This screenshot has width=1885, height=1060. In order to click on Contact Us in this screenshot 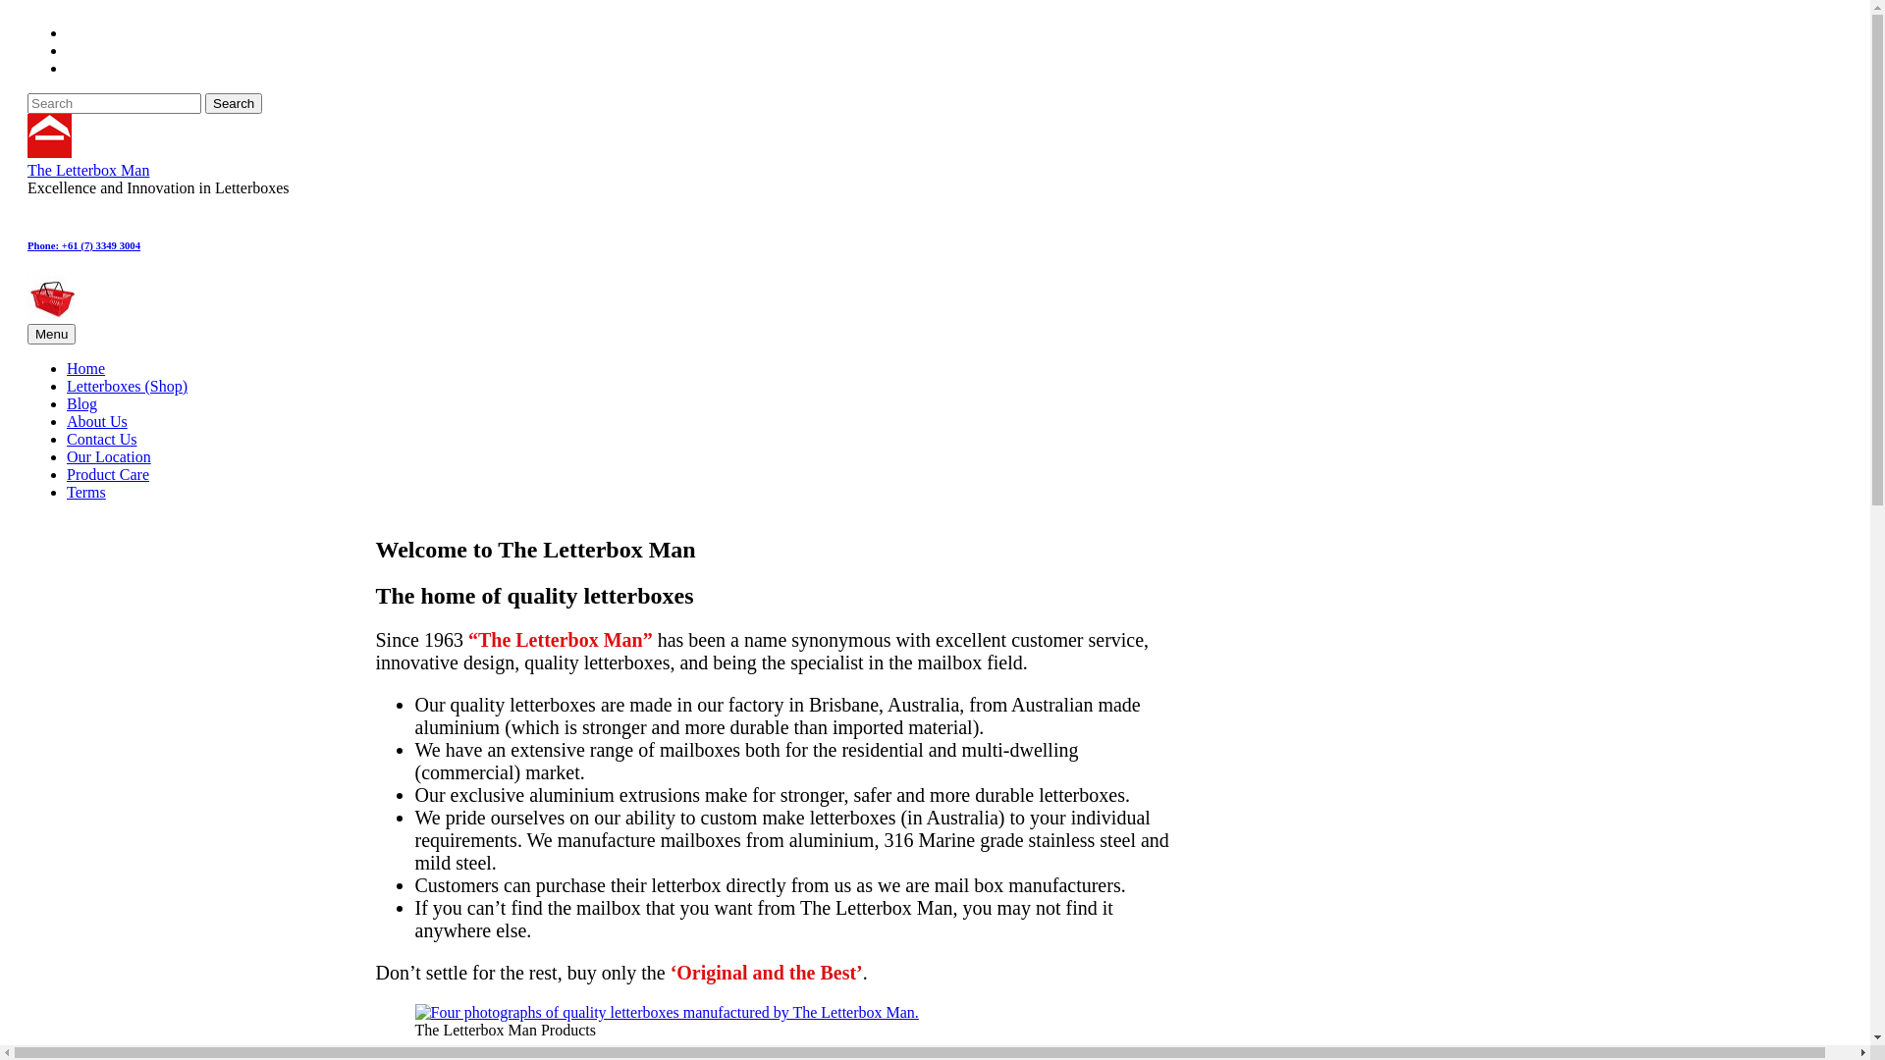, I will do `click(102, 440)`.